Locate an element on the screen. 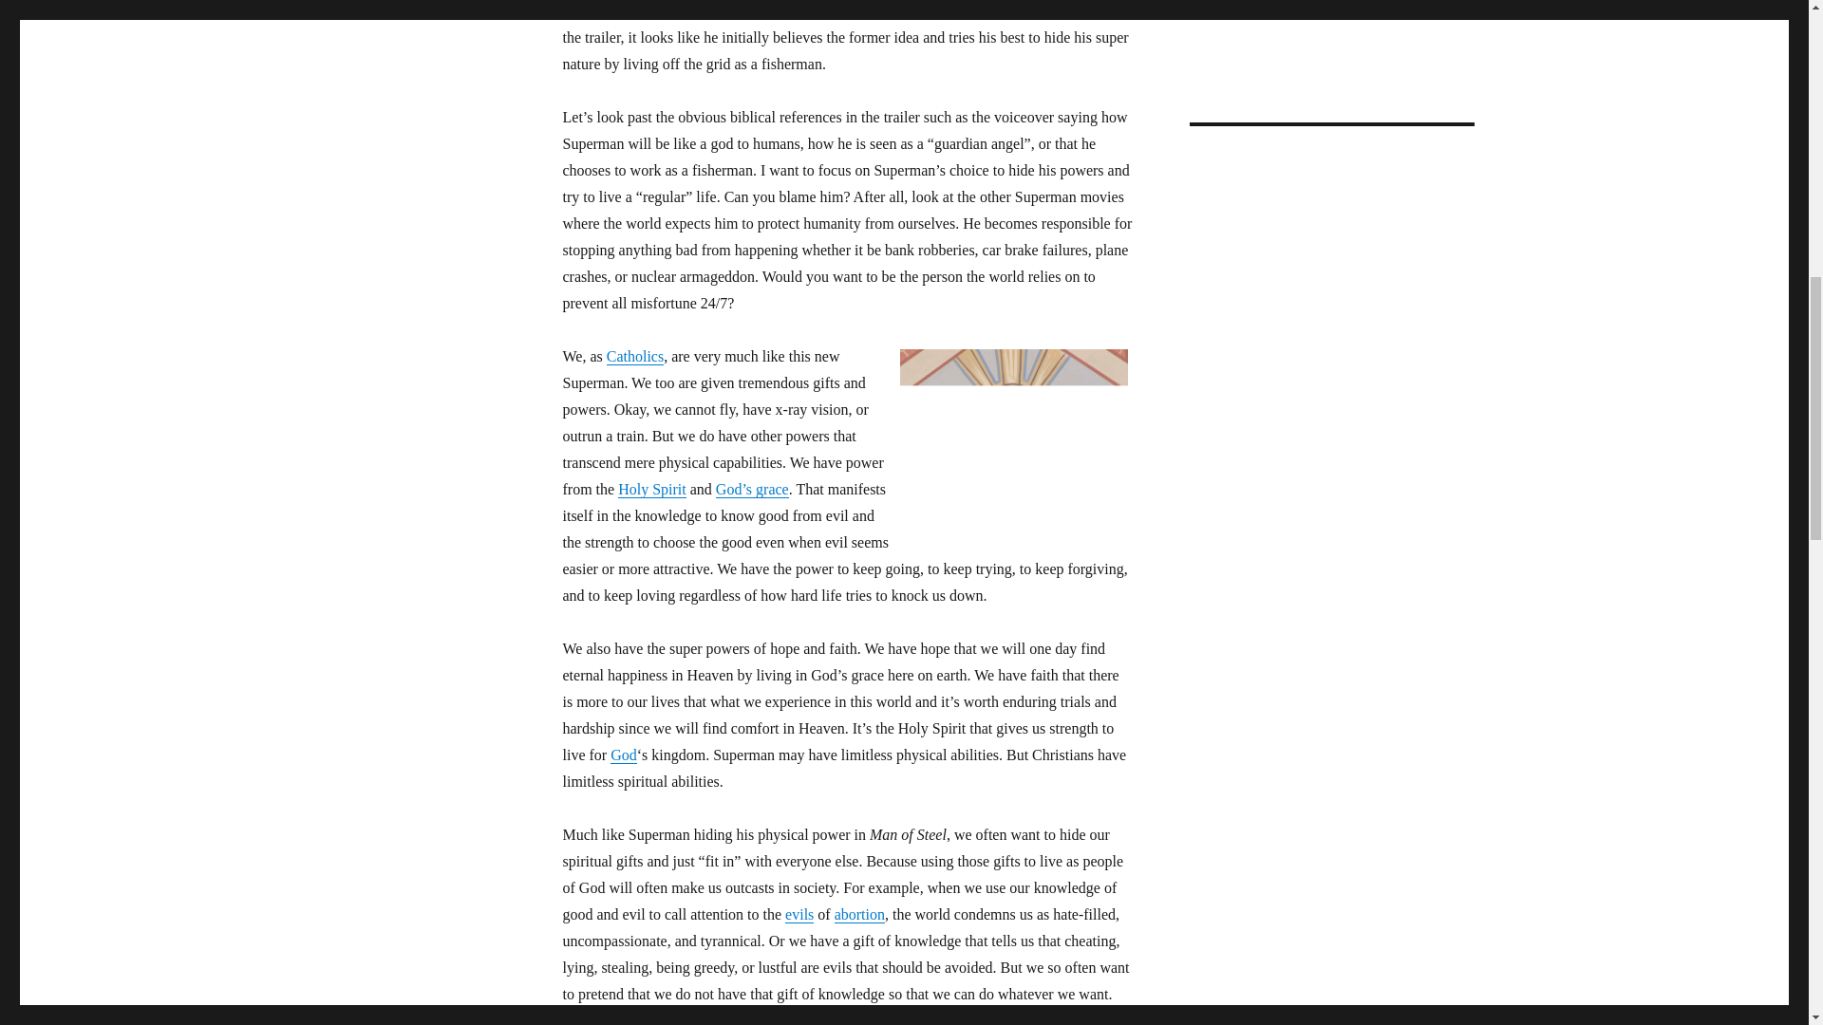 The width and height of the screenshot is (1823, 1025). abortion is located at coordinates (859, 914).